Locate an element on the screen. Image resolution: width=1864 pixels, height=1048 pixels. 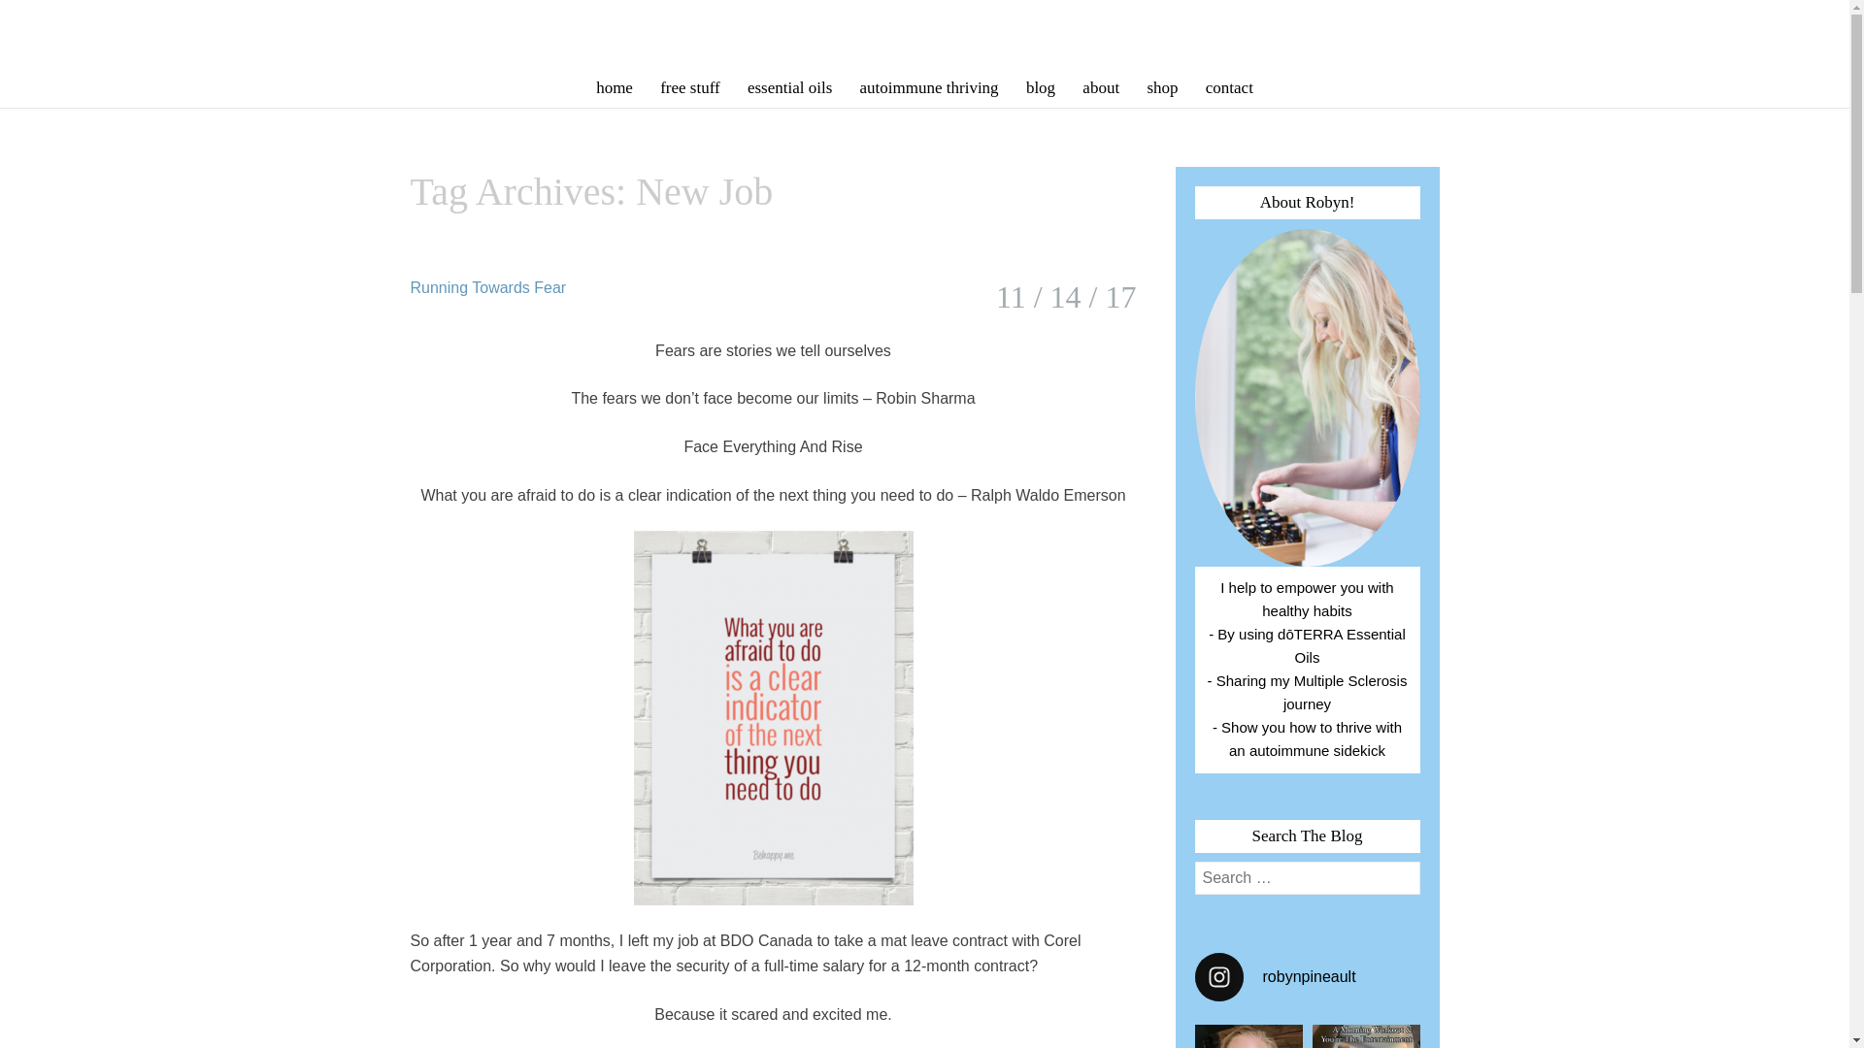
essential oils is located at coordinates (790, 87).